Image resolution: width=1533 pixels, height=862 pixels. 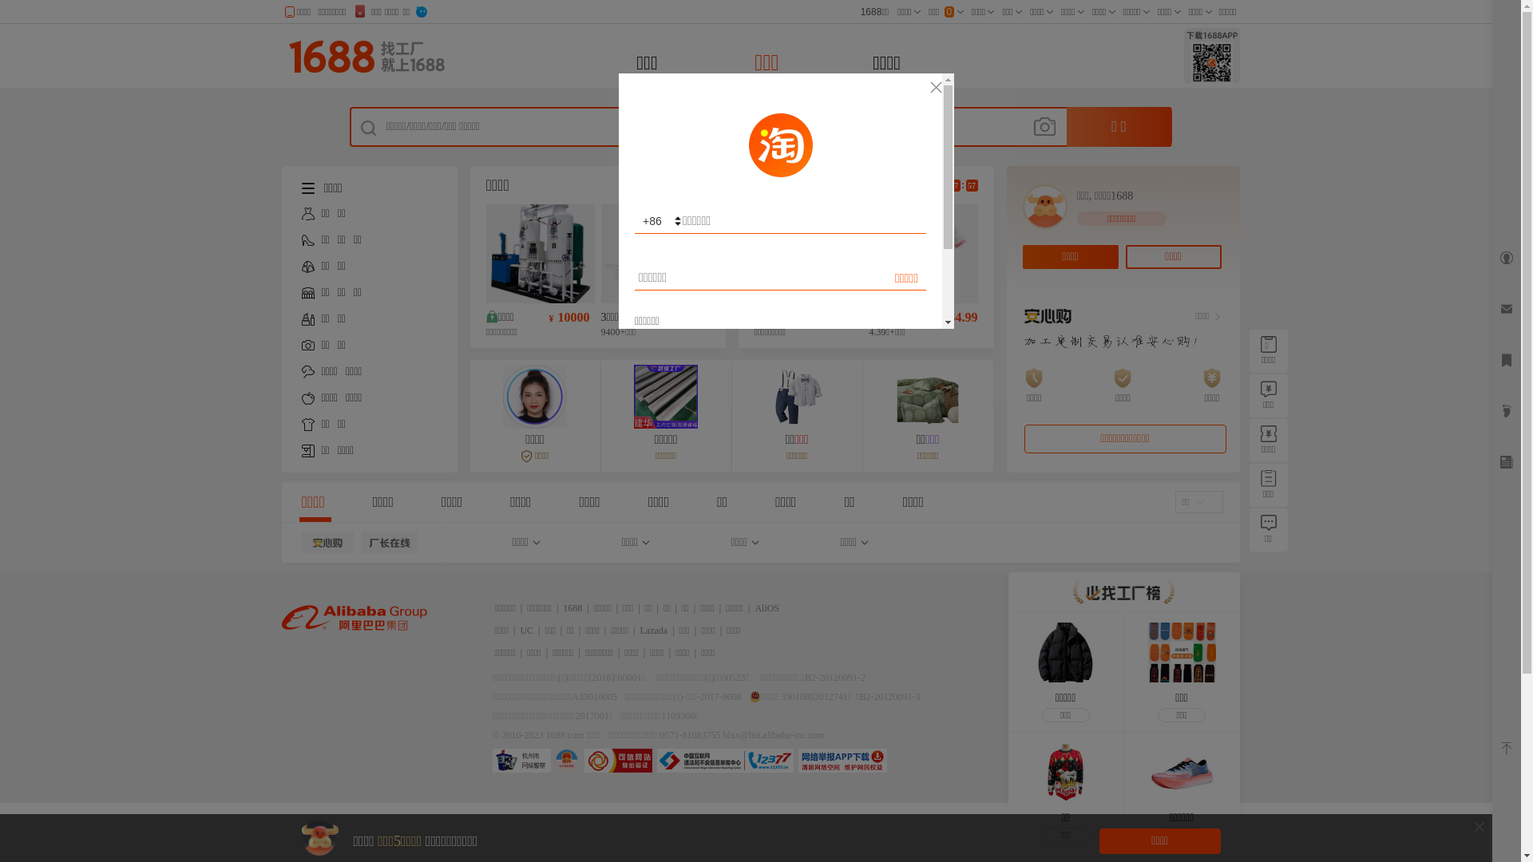 I want to click on Lazada, so click(x=655, y=631).